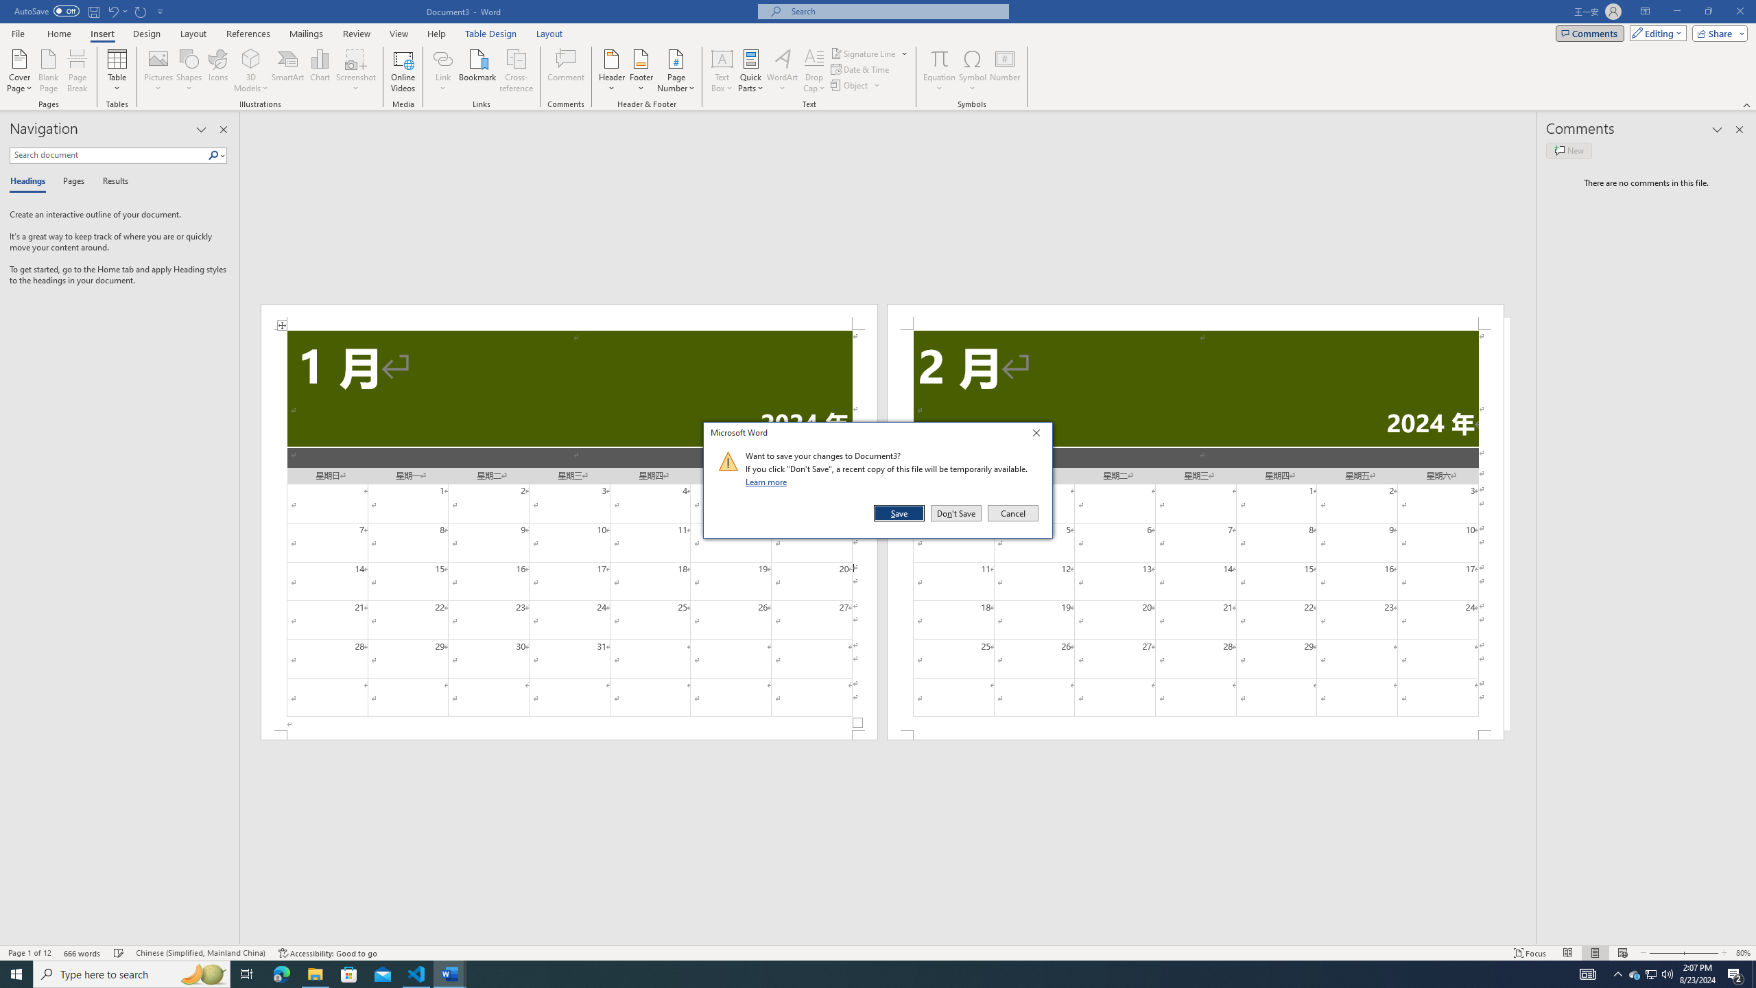 This screenshot has height=988, width=1756. I want to click on Comment, so click(567, 71).